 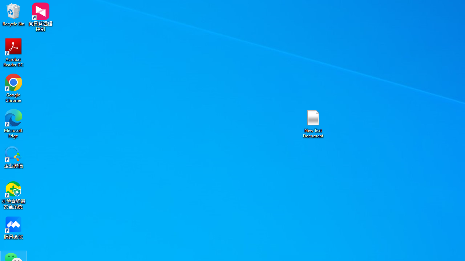 I want to click on Microsoft Edge, so click(x=13, y=123).